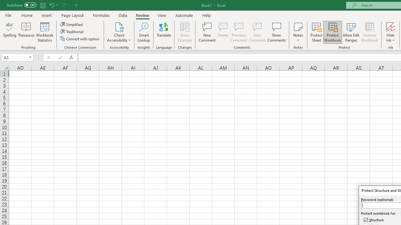 This screenshot has width=401, height=225. Describe the element at coordinates (316, 32) in the screenshot. I see `Protect Sheet...` at that location.